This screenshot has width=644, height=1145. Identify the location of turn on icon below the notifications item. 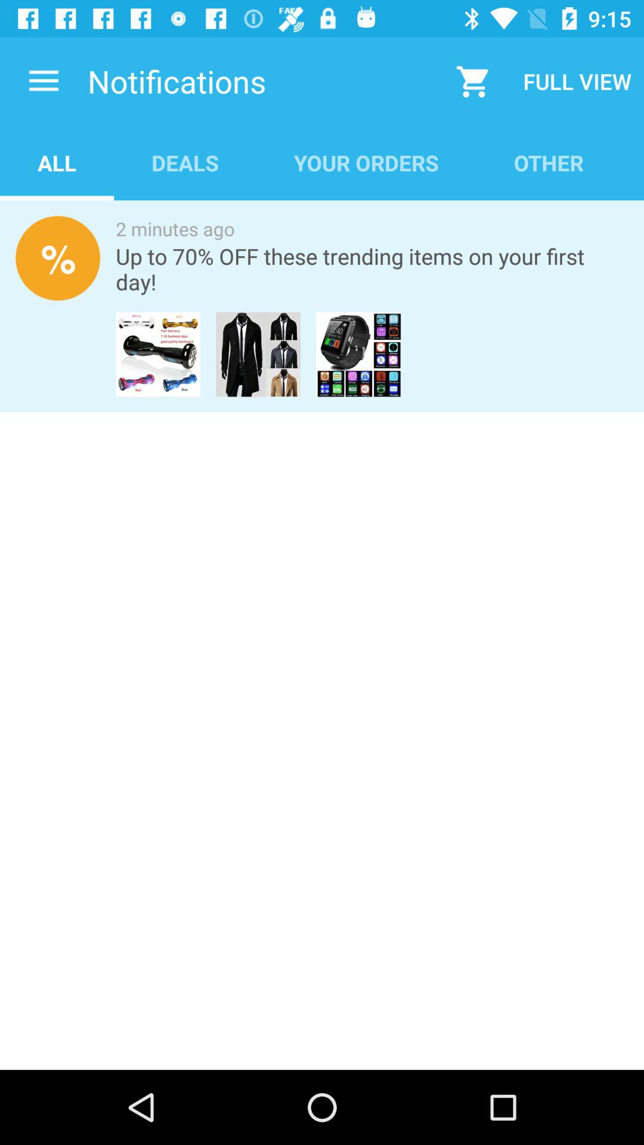
(366, 162).